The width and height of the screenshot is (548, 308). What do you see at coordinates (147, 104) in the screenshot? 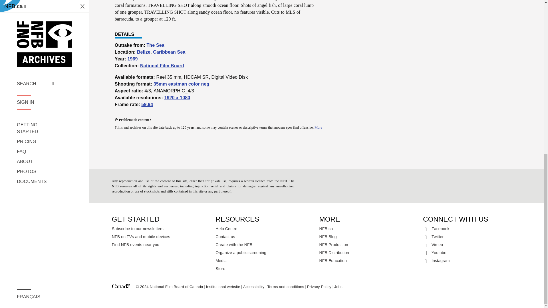
I see `59.94` at bounding box center [147, 104].